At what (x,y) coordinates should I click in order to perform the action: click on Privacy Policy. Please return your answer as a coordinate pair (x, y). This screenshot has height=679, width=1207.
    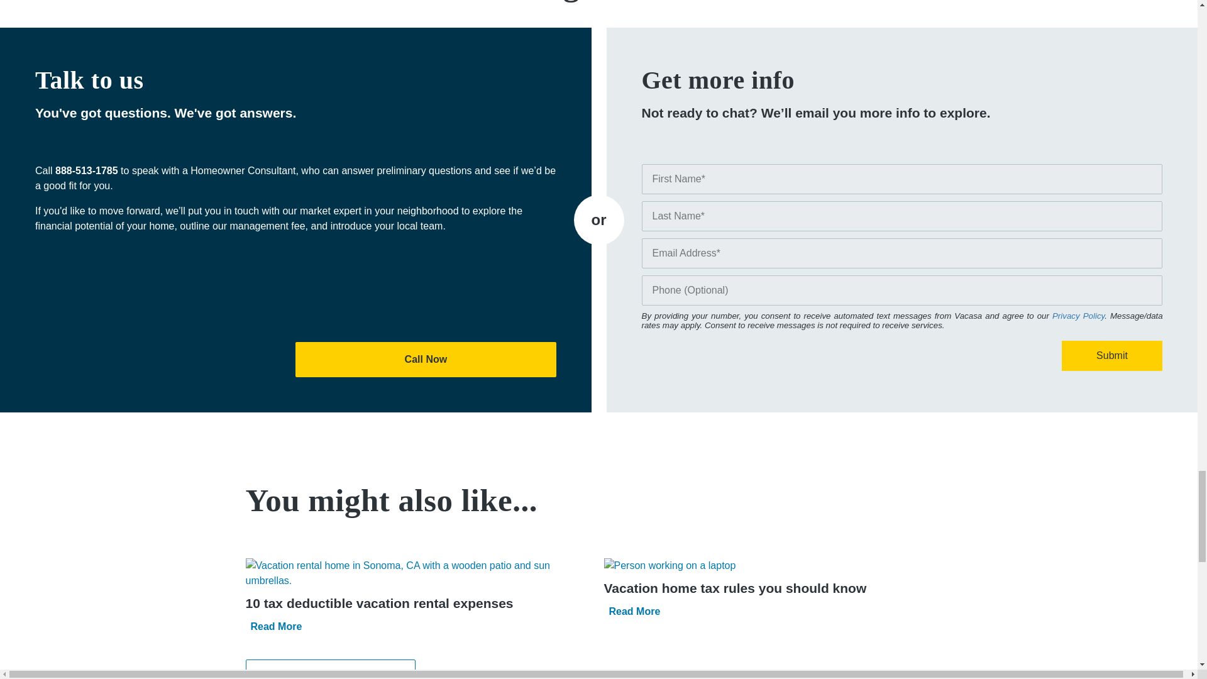
    Looking at the image, I should click on (1078, 316).